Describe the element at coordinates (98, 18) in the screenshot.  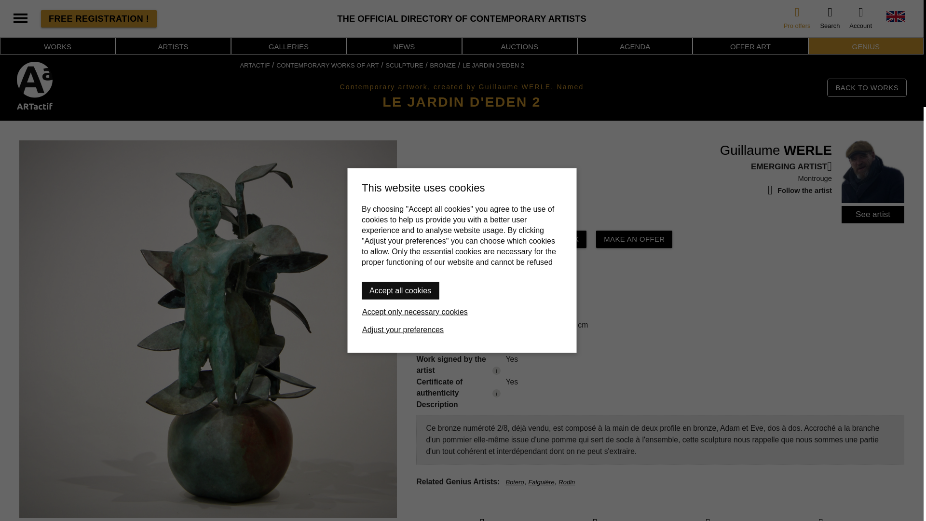
I see `FREE REGISTRATION !` at that location.